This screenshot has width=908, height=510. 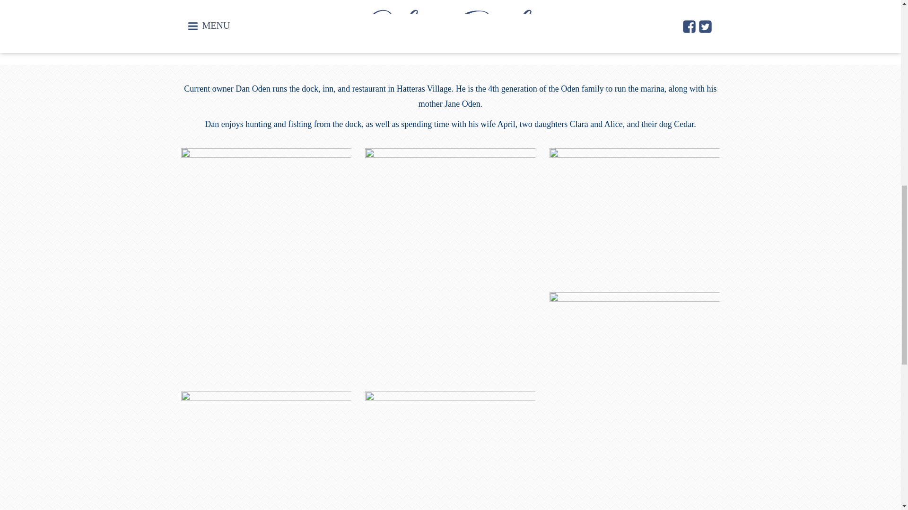 I want to click on Breakwater Restaurant, so click(x=297, y=5).